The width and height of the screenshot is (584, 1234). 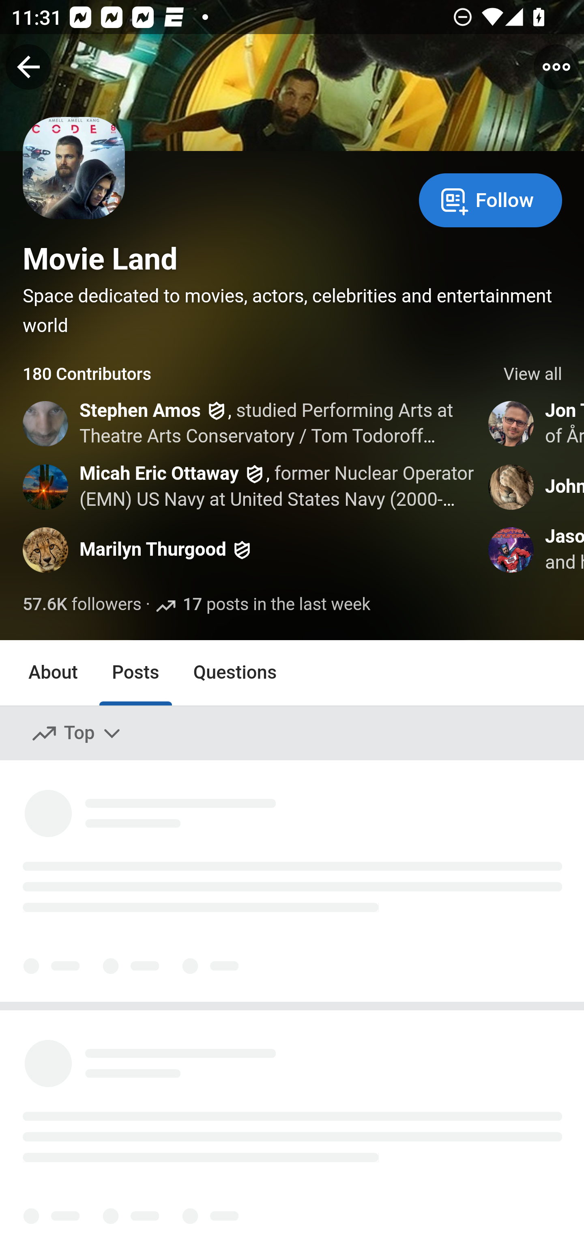 What do you see at coordinates (511, 486) in the screenshot?
I see `Profile photo for John Wheeler` at bounding box center [511, 486].